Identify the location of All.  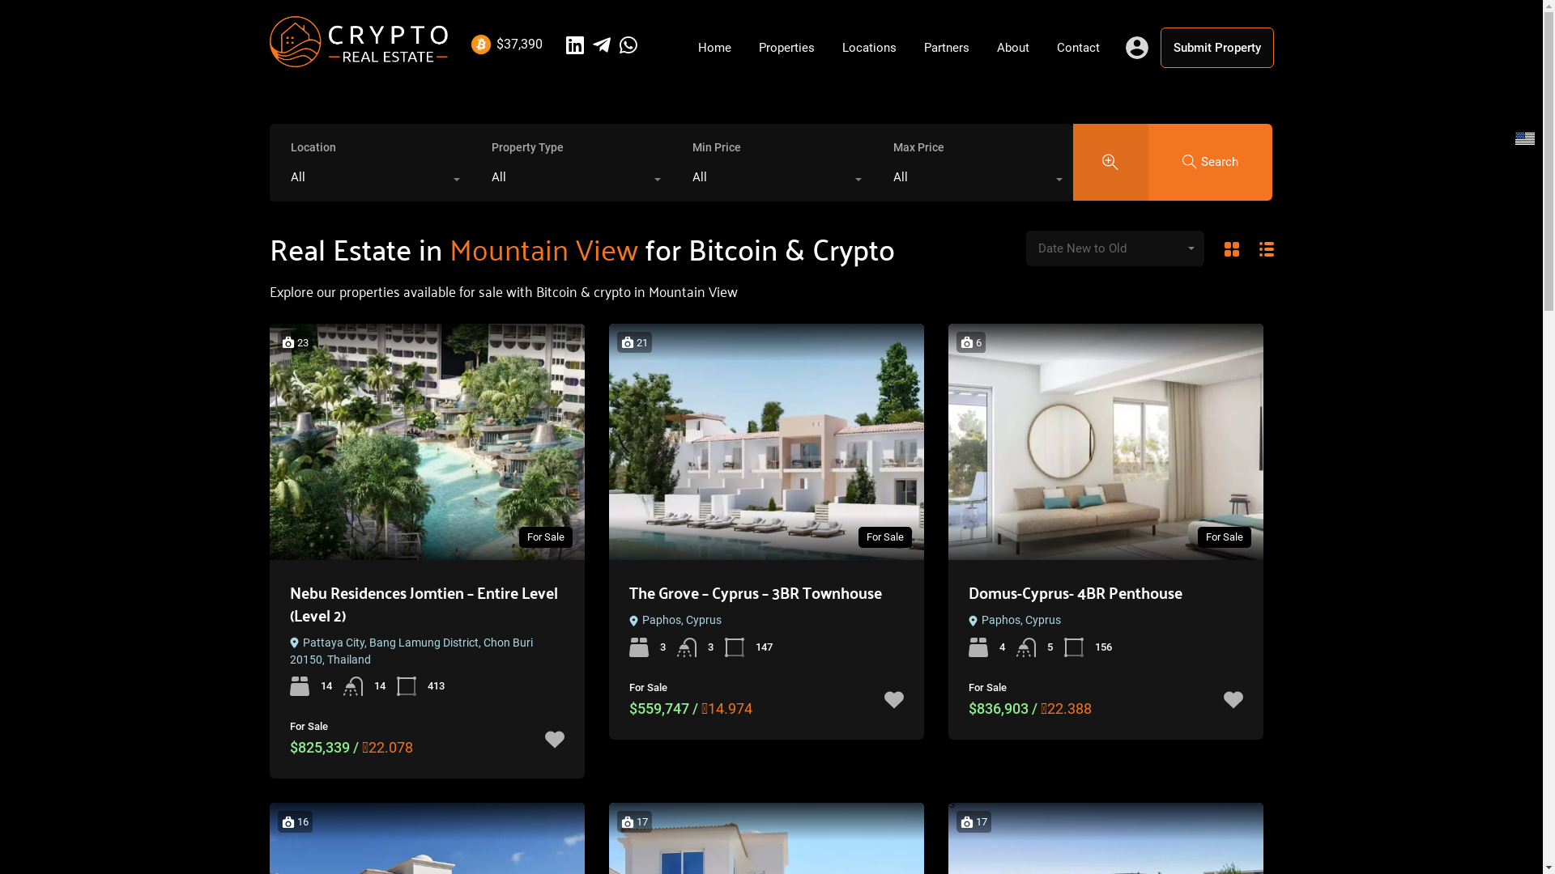
(772, 181).